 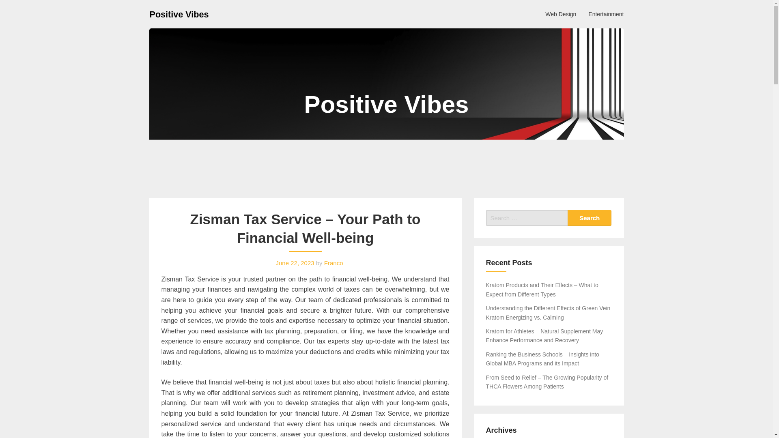 What do you see at coordinates (179, 14) in the screenshot?
I see `Positive Vibes` at bounding box center [179, 14].